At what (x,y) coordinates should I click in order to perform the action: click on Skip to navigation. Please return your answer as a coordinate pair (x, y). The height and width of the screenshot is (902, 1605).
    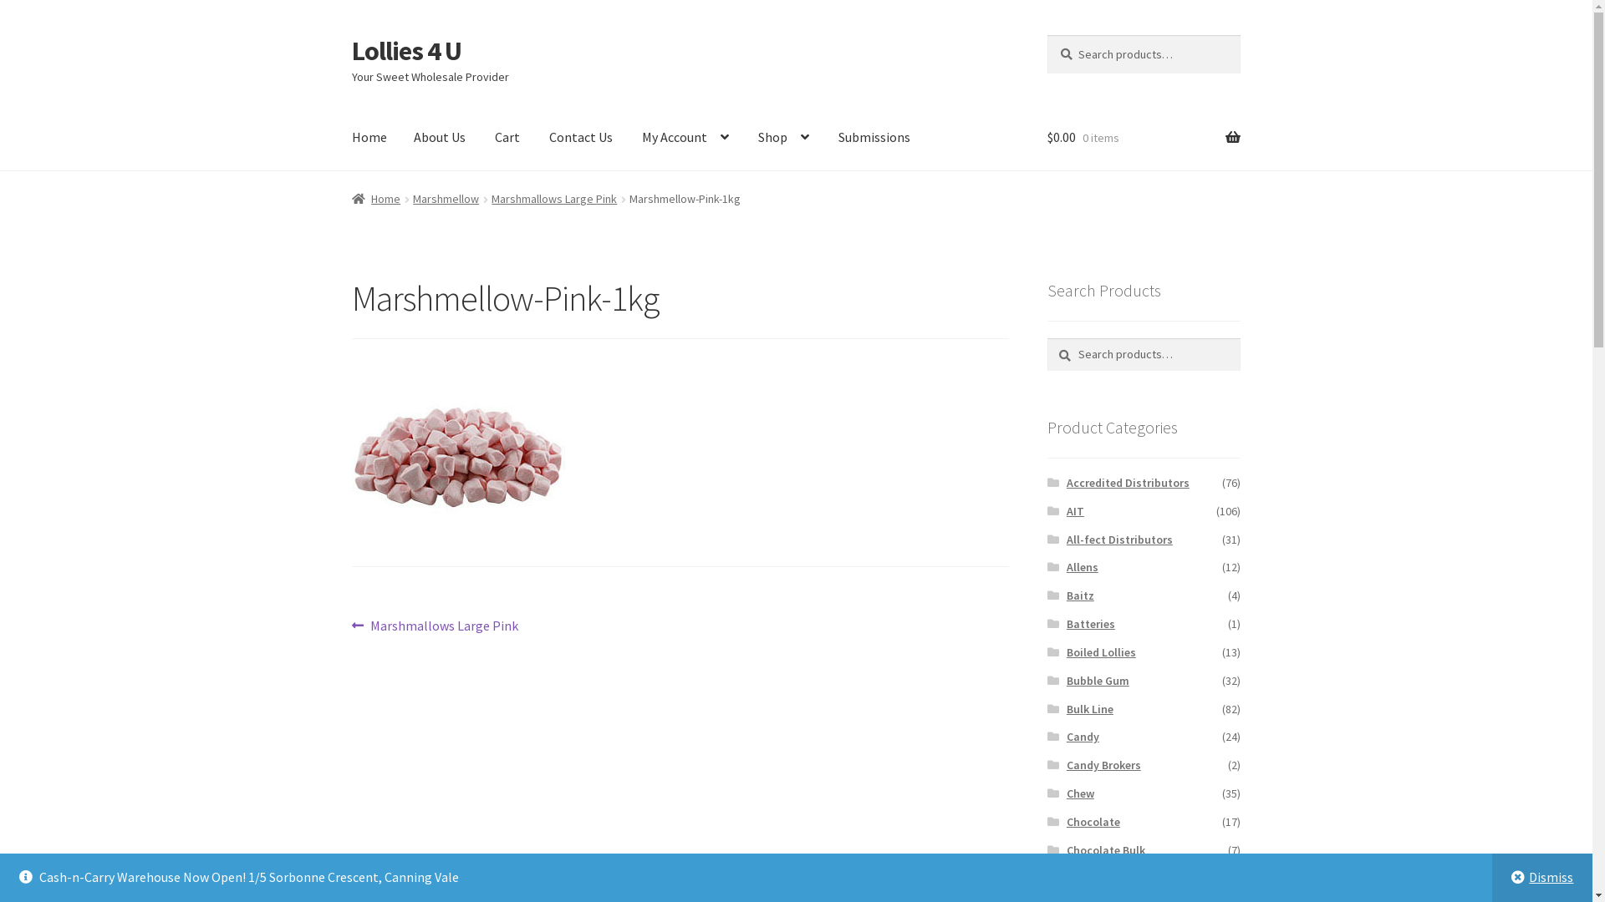
    Looking at the image, I should click on (351, 35).